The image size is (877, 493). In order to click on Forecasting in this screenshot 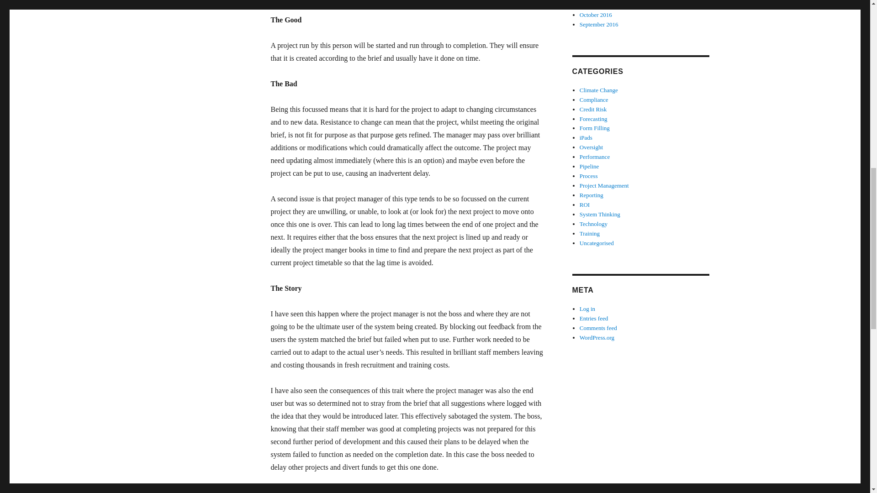, I will do `click(594, 118)`.